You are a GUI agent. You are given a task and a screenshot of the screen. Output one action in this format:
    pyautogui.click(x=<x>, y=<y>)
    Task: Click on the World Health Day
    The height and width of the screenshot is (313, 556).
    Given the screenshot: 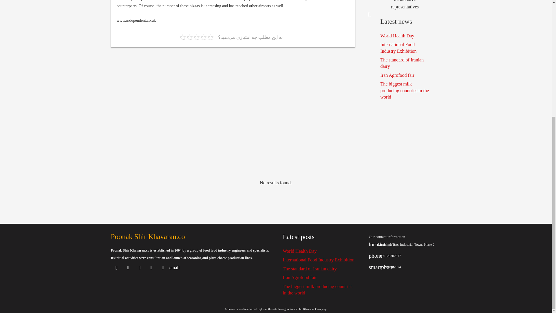 What is the action you would take?
    pyautogui.click(x=397, y=35)
    